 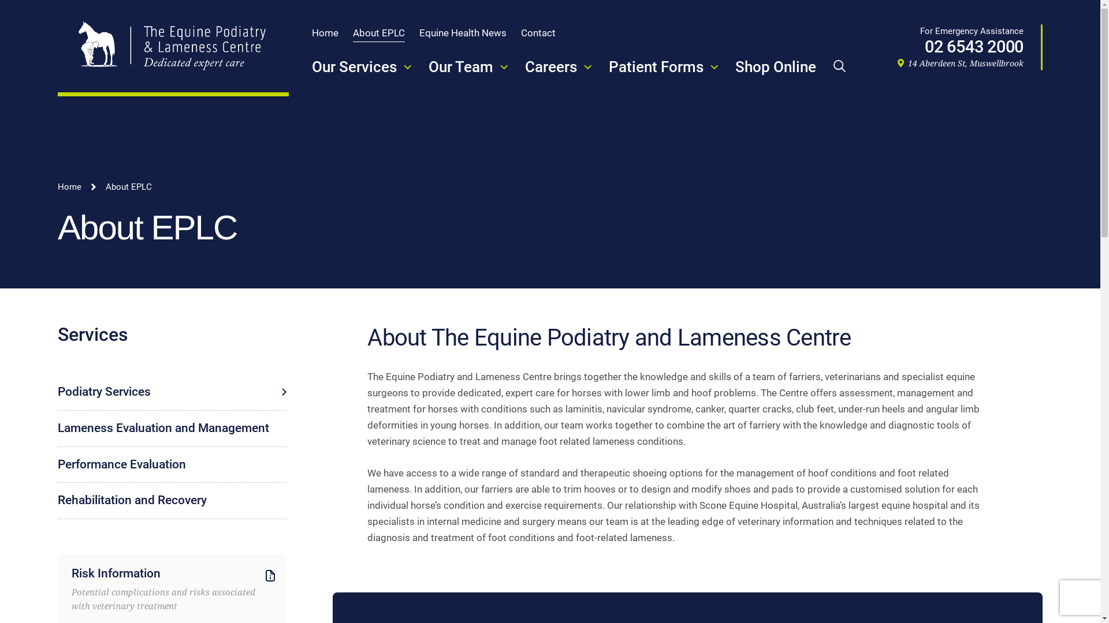 I want to click on Podiatry Services, so click(x=172, y=392).